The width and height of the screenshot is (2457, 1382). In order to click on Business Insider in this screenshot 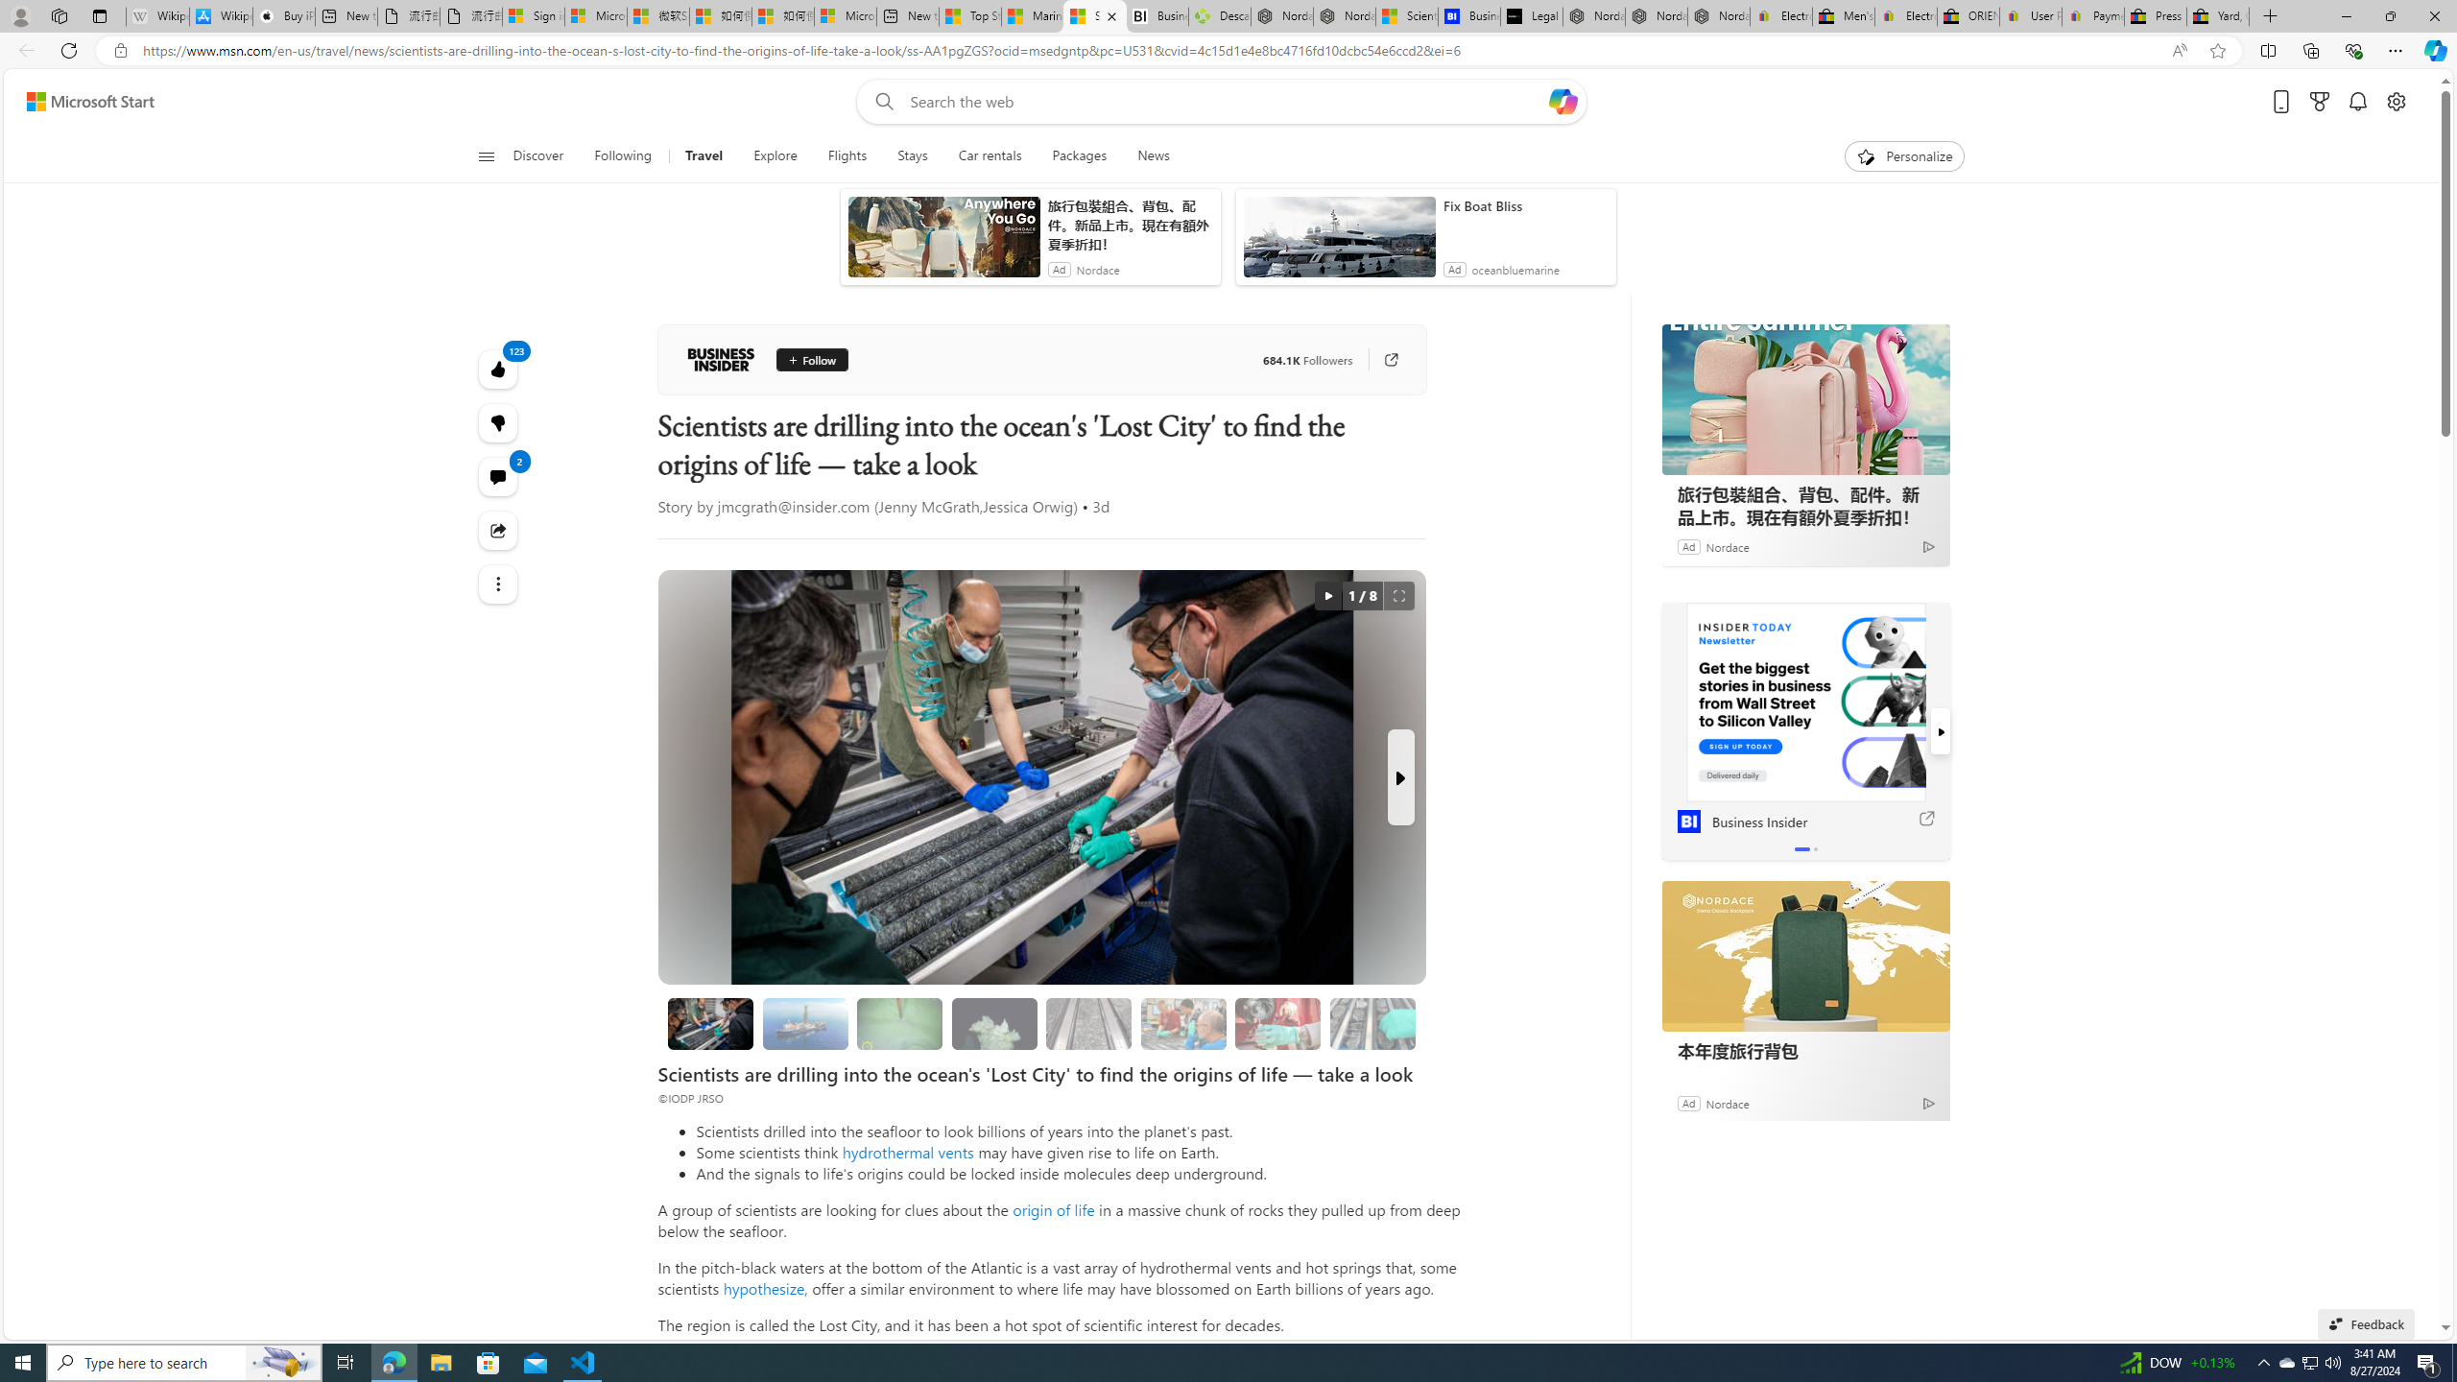, I will do `click(721, 359)`.